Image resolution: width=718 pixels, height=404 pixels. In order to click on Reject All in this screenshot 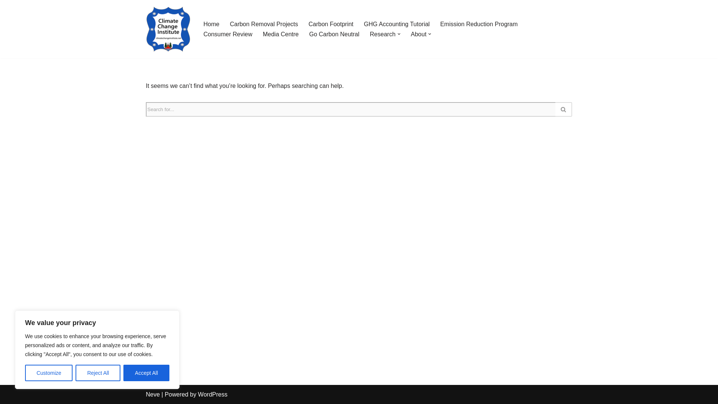, I will do `click(98, 373)`.